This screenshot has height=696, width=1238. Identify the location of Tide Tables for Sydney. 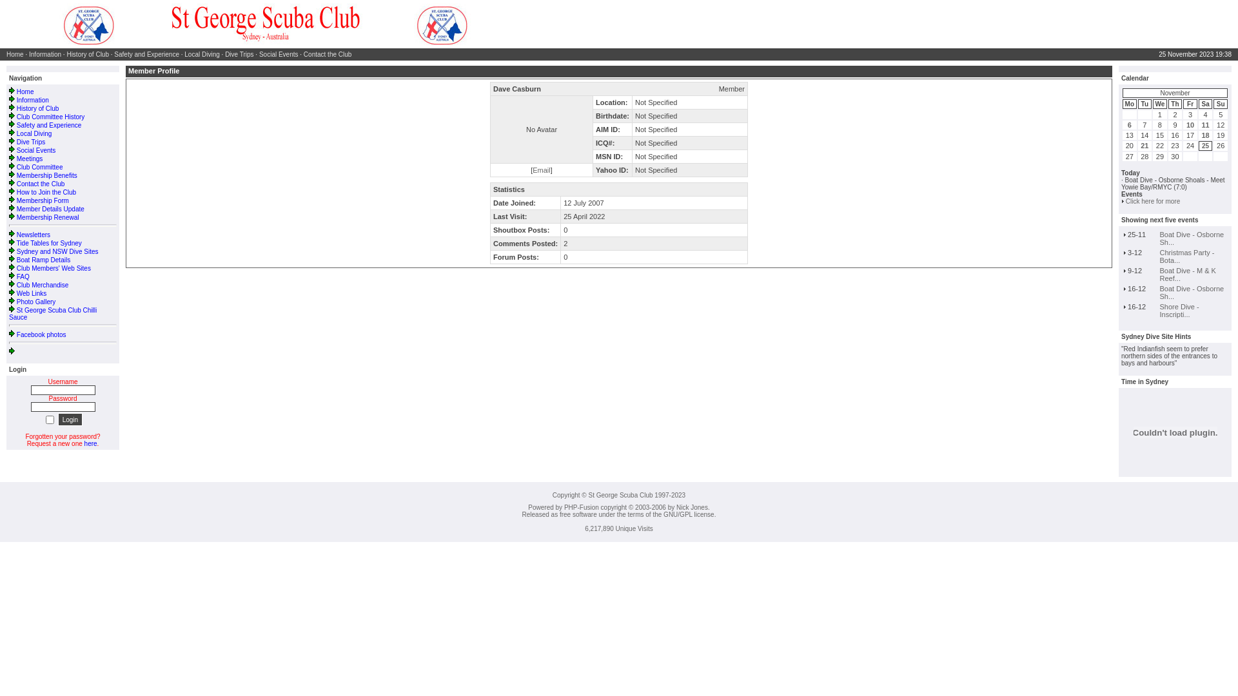
(49, 244).